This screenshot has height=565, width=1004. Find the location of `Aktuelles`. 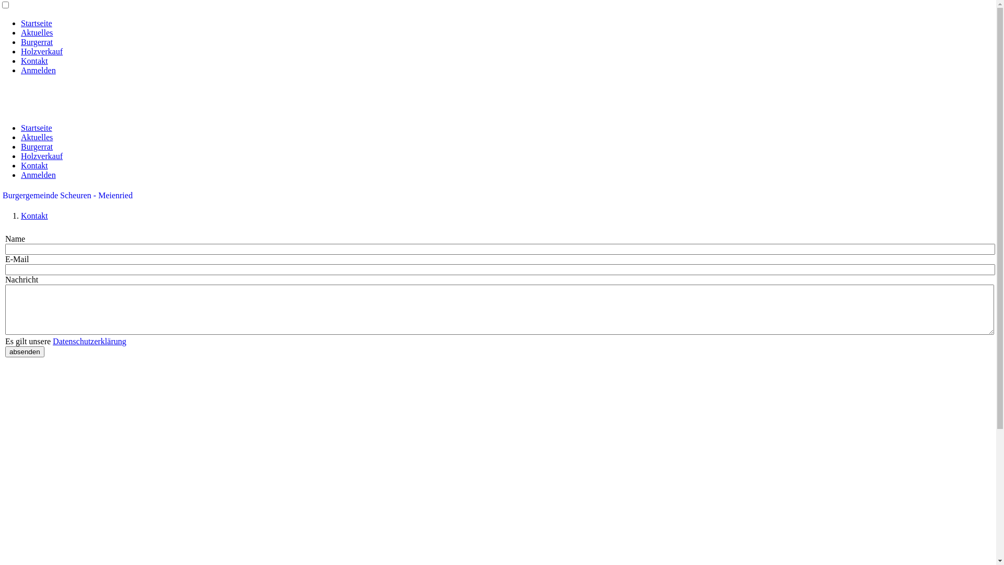

Aktuelles is located at coordinates (37, 137).